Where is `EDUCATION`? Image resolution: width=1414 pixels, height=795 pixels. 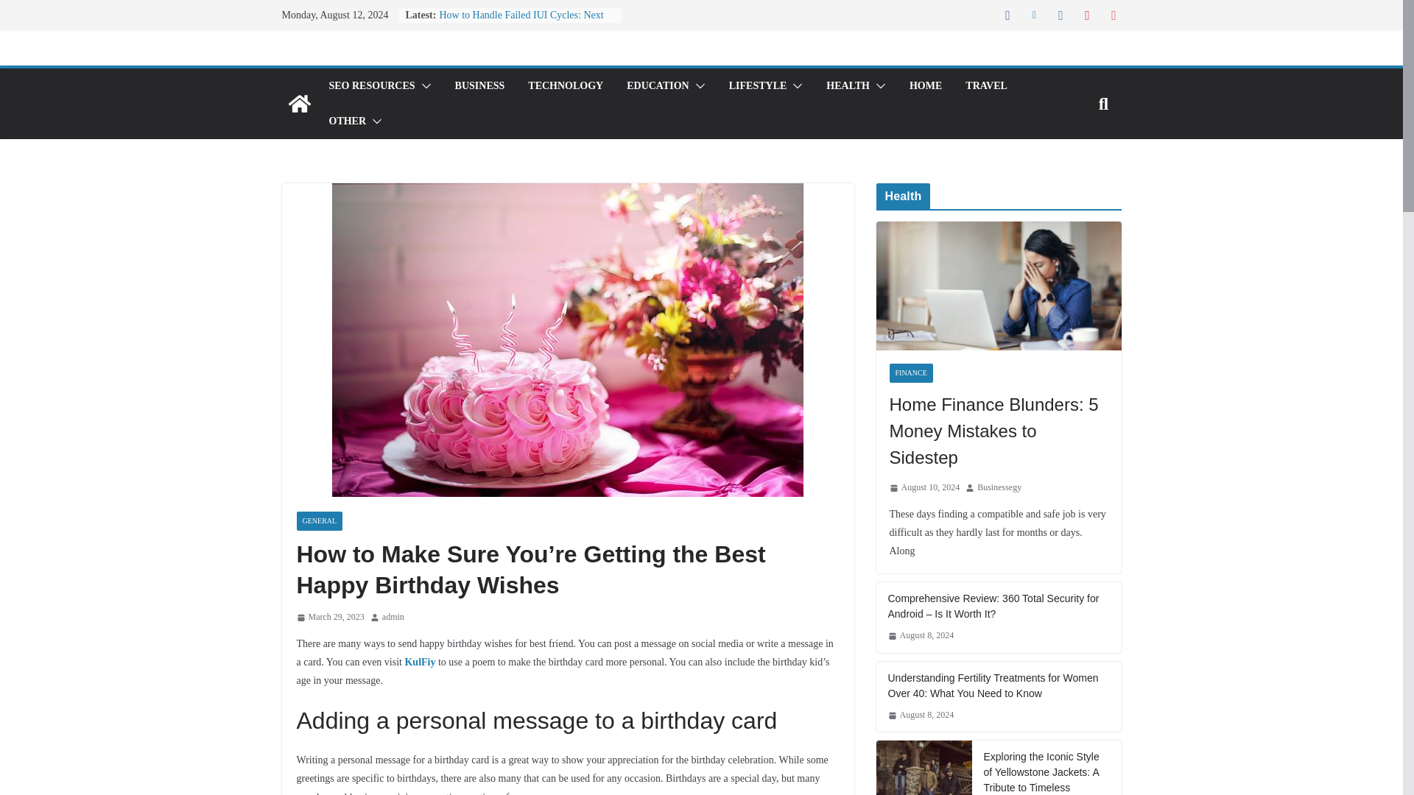
EDUCATION is located at coordinates (658, 85).